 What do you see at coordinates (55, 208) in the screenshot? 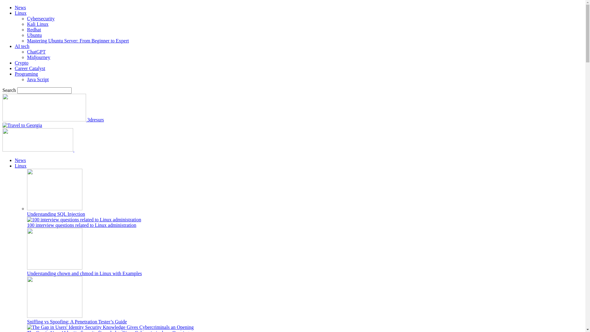
I see `Understanding SQL Injection` at bounding box center [55, 208].